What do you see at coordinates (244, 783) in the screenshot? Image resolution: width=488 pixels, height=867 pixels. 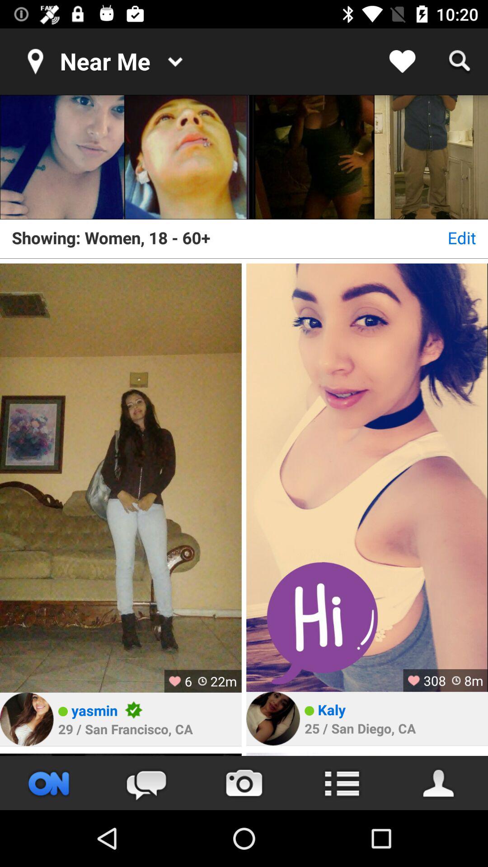 I see `go to photos tab` at bounding box center [244, 783].